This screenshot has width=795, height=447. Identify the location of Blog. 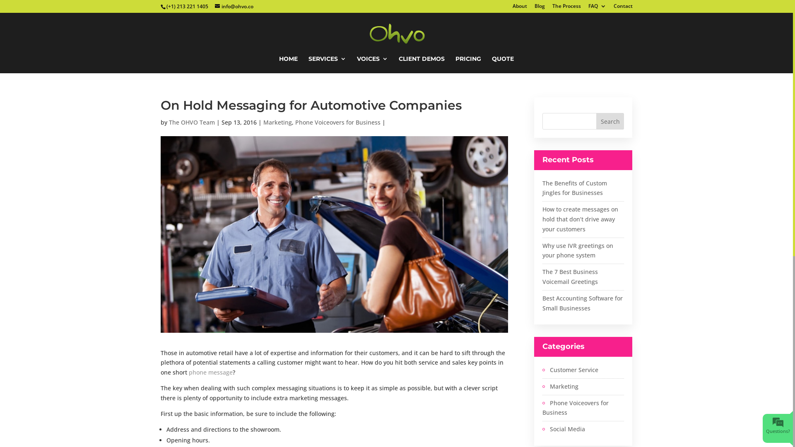
(539, 8).